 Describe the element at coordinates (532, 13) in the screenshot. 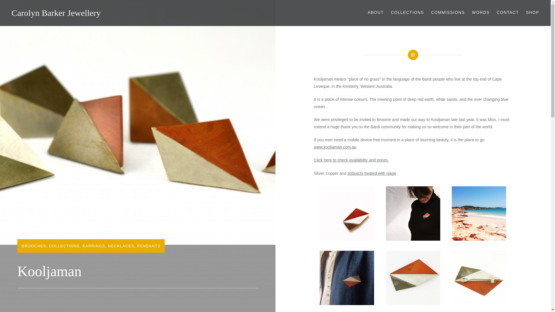

I see `SHOP` at that location.